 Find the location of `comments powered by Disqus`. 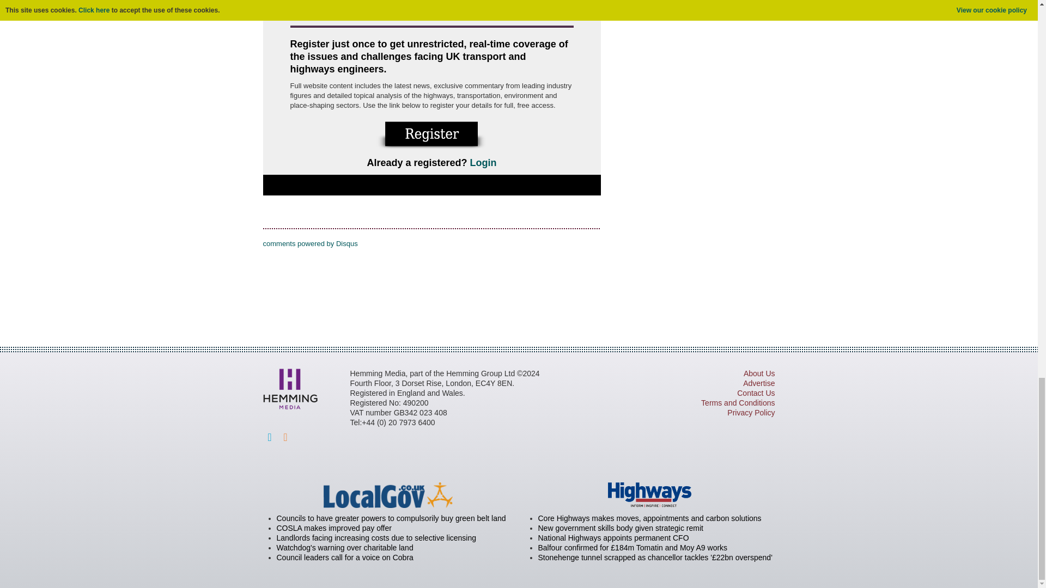

comments powered by Disqus is located at coordinates (309, 243).